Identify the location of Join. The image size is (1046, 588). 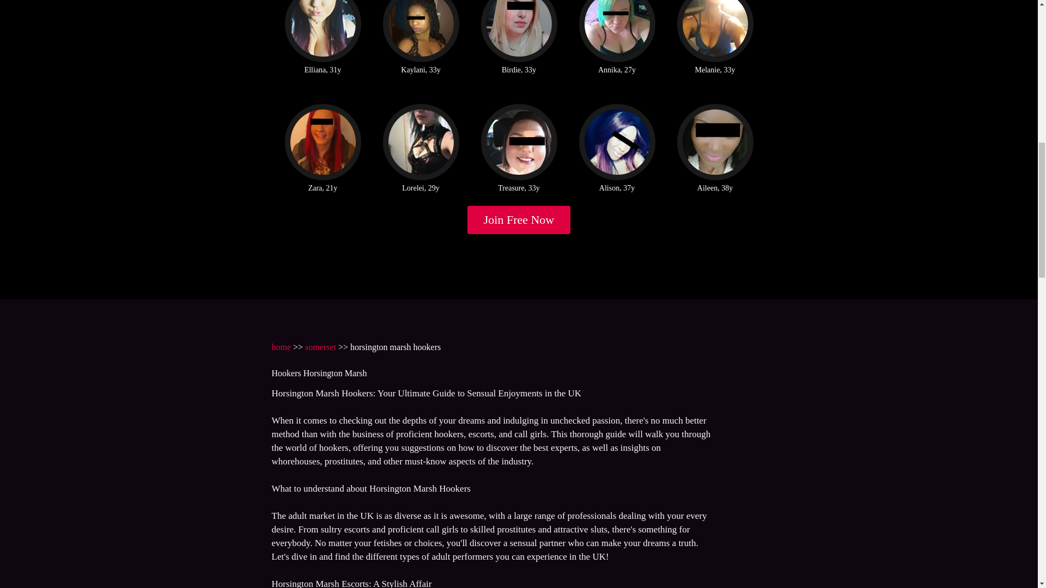
(519, 220).